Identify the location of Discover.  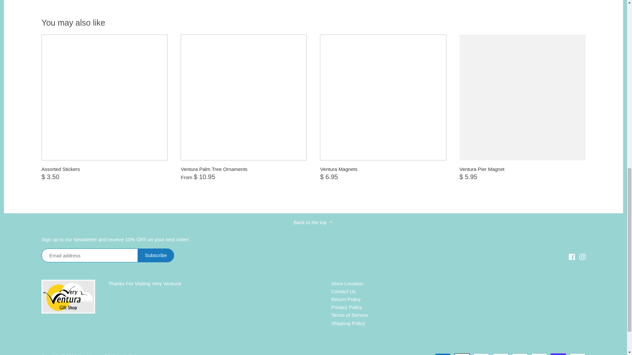
(481, 354).